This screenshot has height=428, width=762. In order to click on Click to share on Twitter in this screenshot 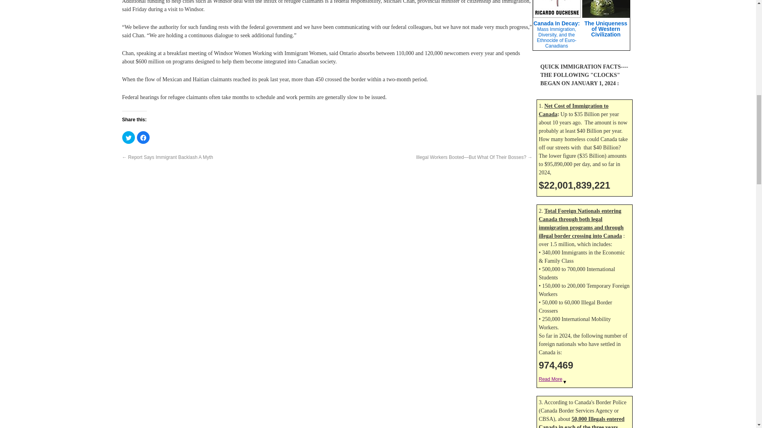, I will do `click(128, 137)`.